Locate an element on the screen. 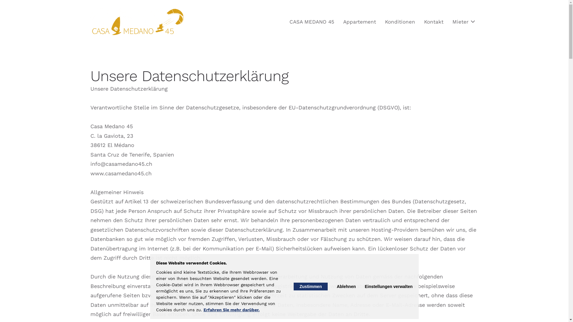  Kontakt is located at coordinates (433, 22).